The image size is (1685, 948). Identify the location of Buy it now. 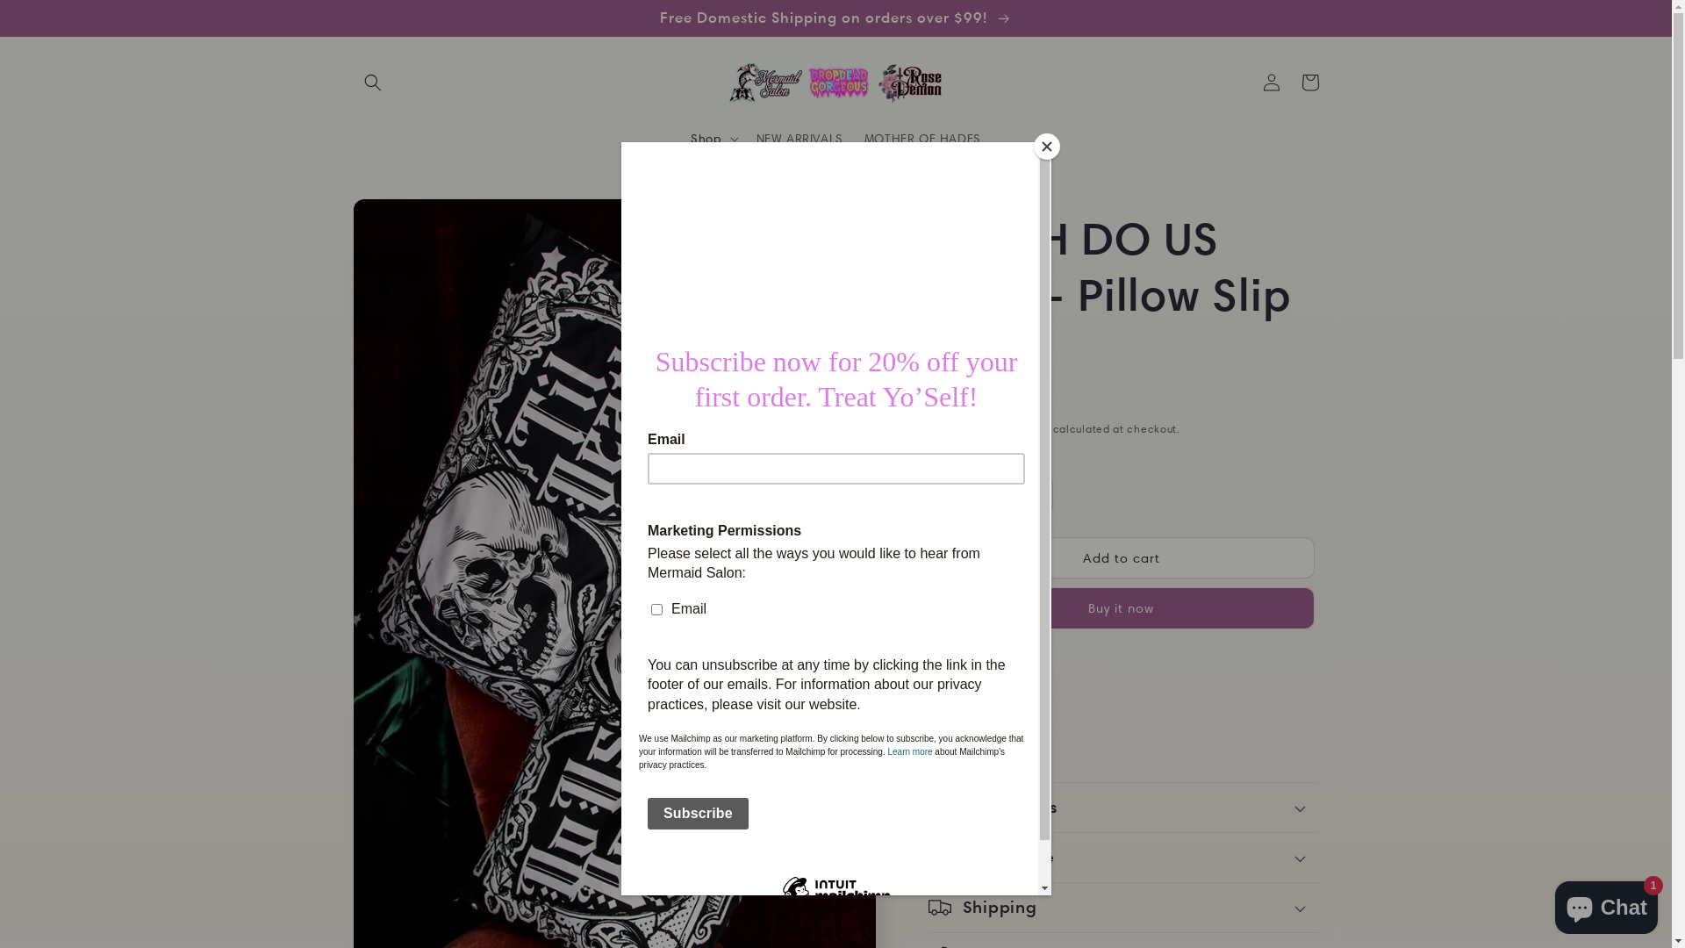
(1122, 608).